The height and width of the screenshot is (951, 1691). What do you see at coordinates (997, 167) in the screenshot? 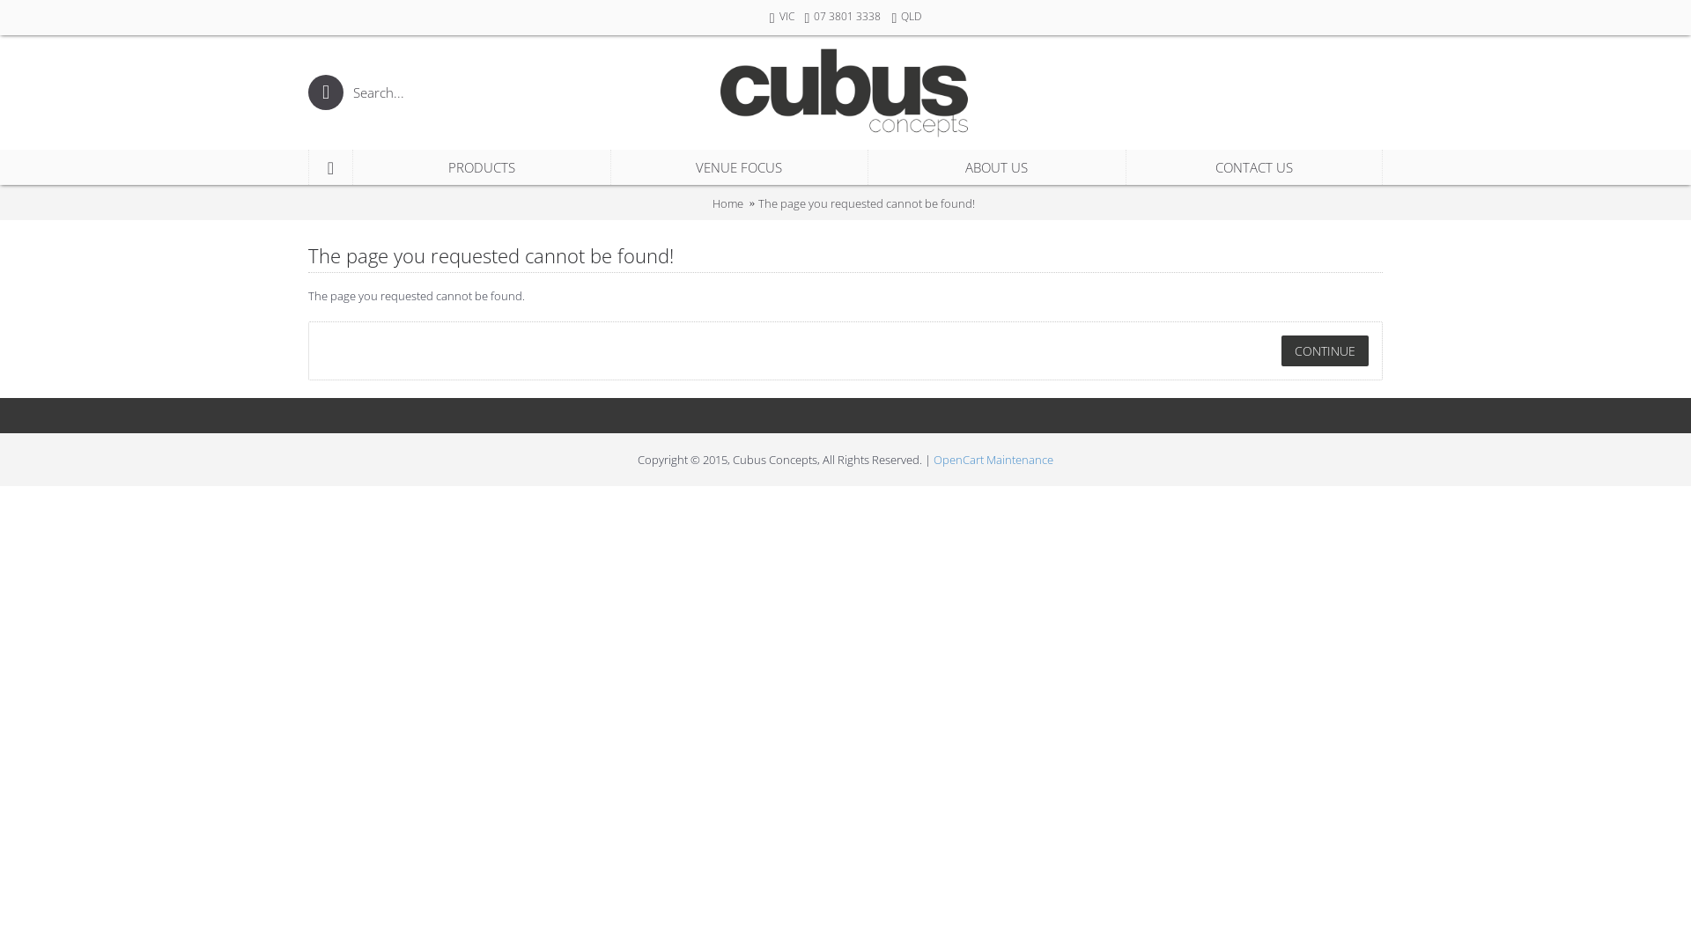
I see `ABOUT US` at bounding box center [997, 167].